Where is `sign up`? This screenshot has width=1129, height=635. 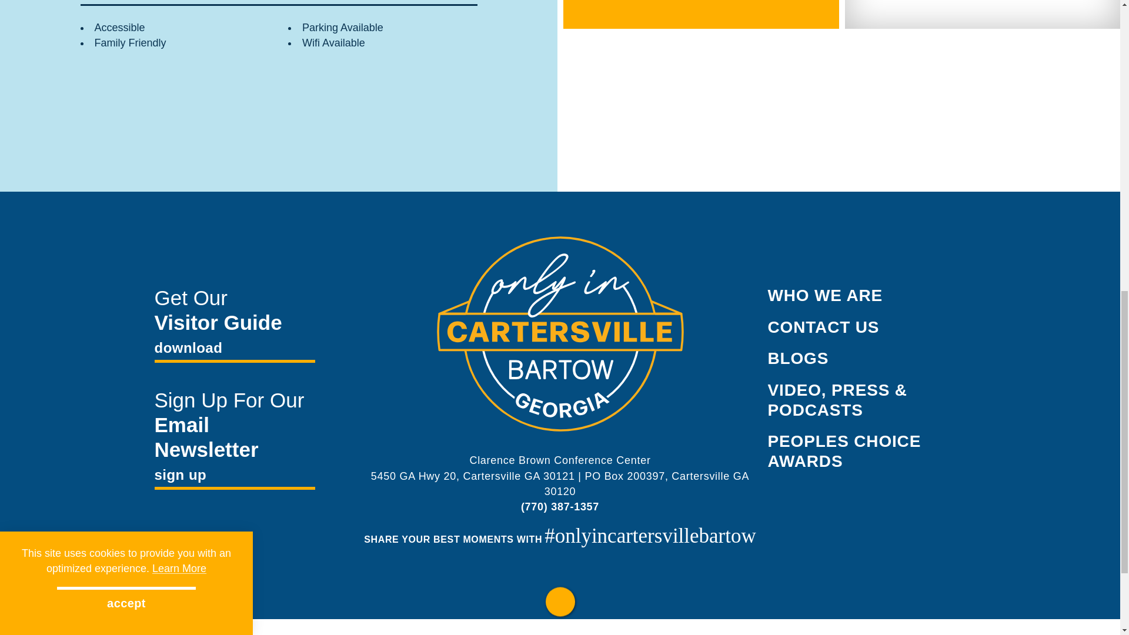 sign up is located at coordinates (234, 476).